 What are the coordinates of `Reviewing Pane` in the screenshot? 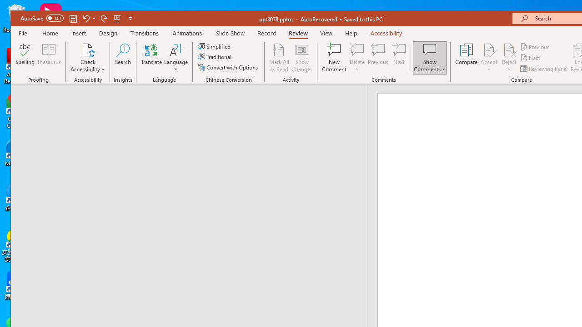 It's located at (544, 68).